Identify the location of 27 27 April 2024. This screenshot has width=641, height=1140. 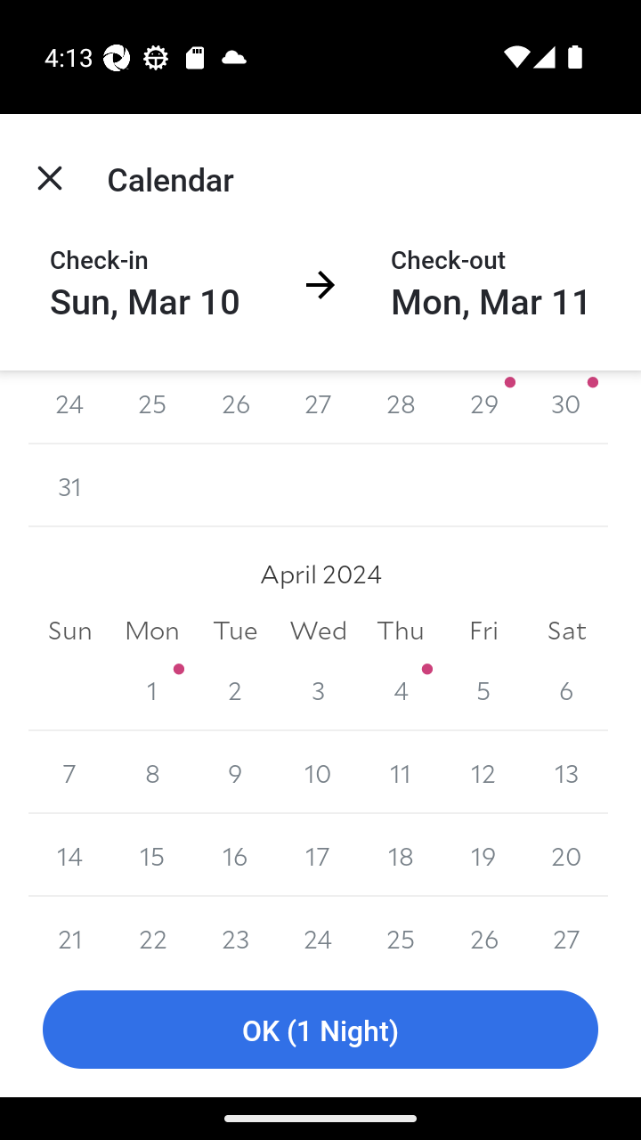
(566, 930).